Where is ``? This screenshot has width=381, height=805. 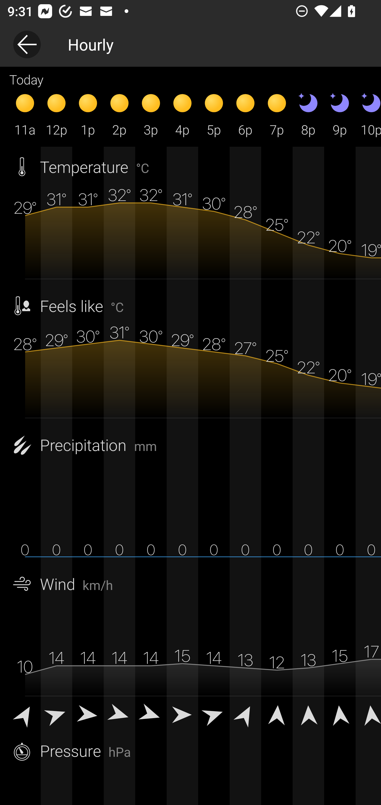
 is located at coordinates (308, 714).